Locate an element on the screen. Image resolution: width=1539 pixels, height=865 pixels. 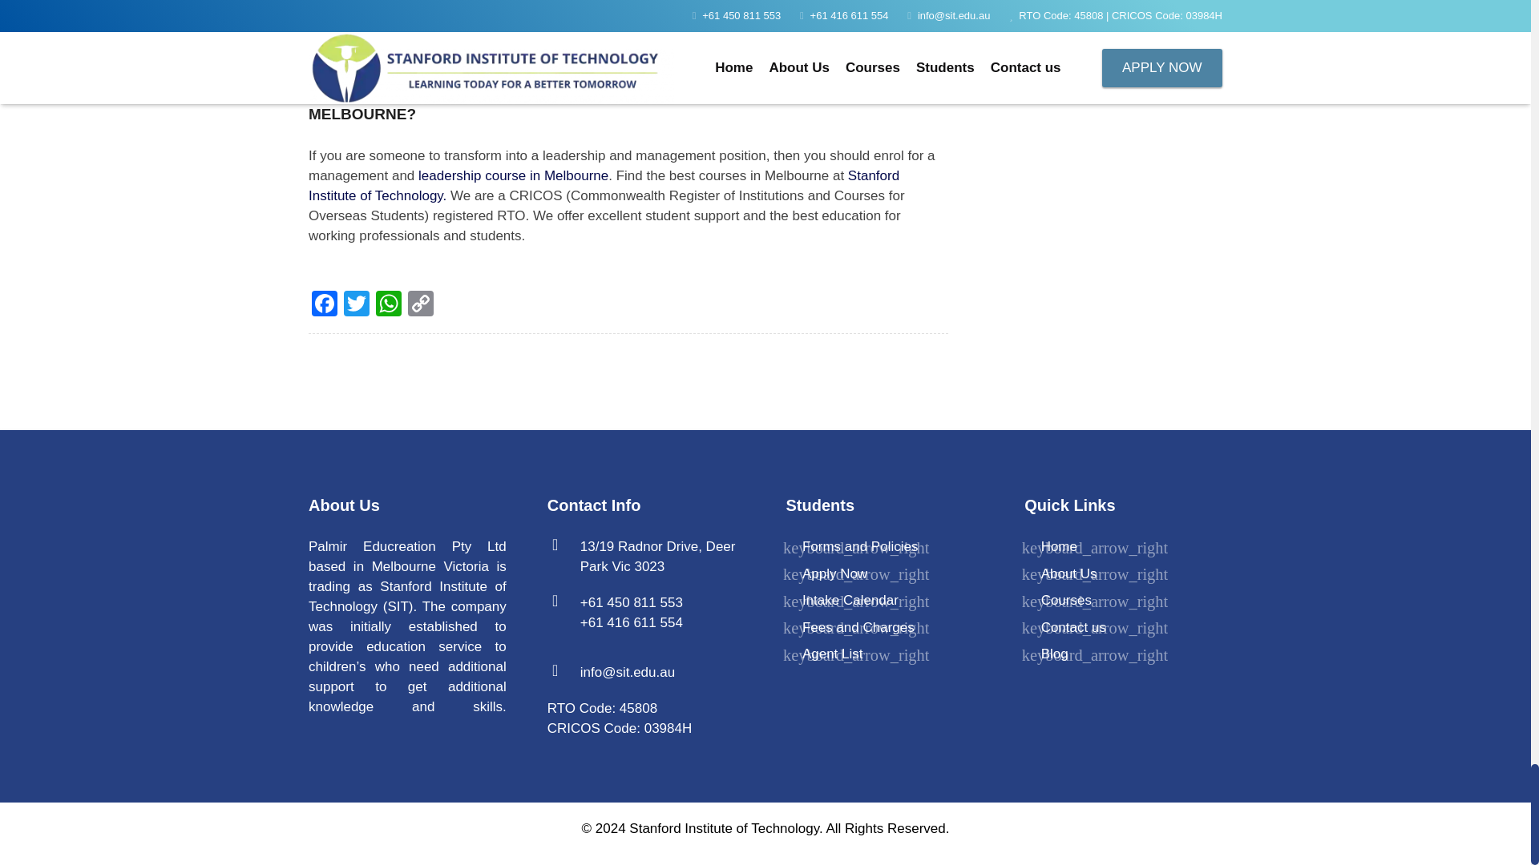
Facebook is located at coordinates (324, 304).